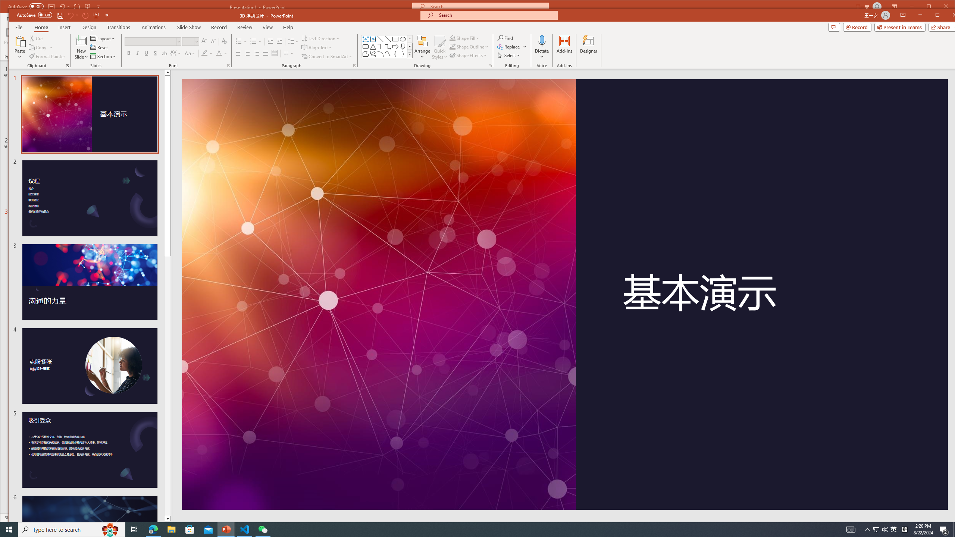  What do you see at coordinates (942, 527) in the screenshot?
I see `Zoom 161%` at bounding box center [942, 527].